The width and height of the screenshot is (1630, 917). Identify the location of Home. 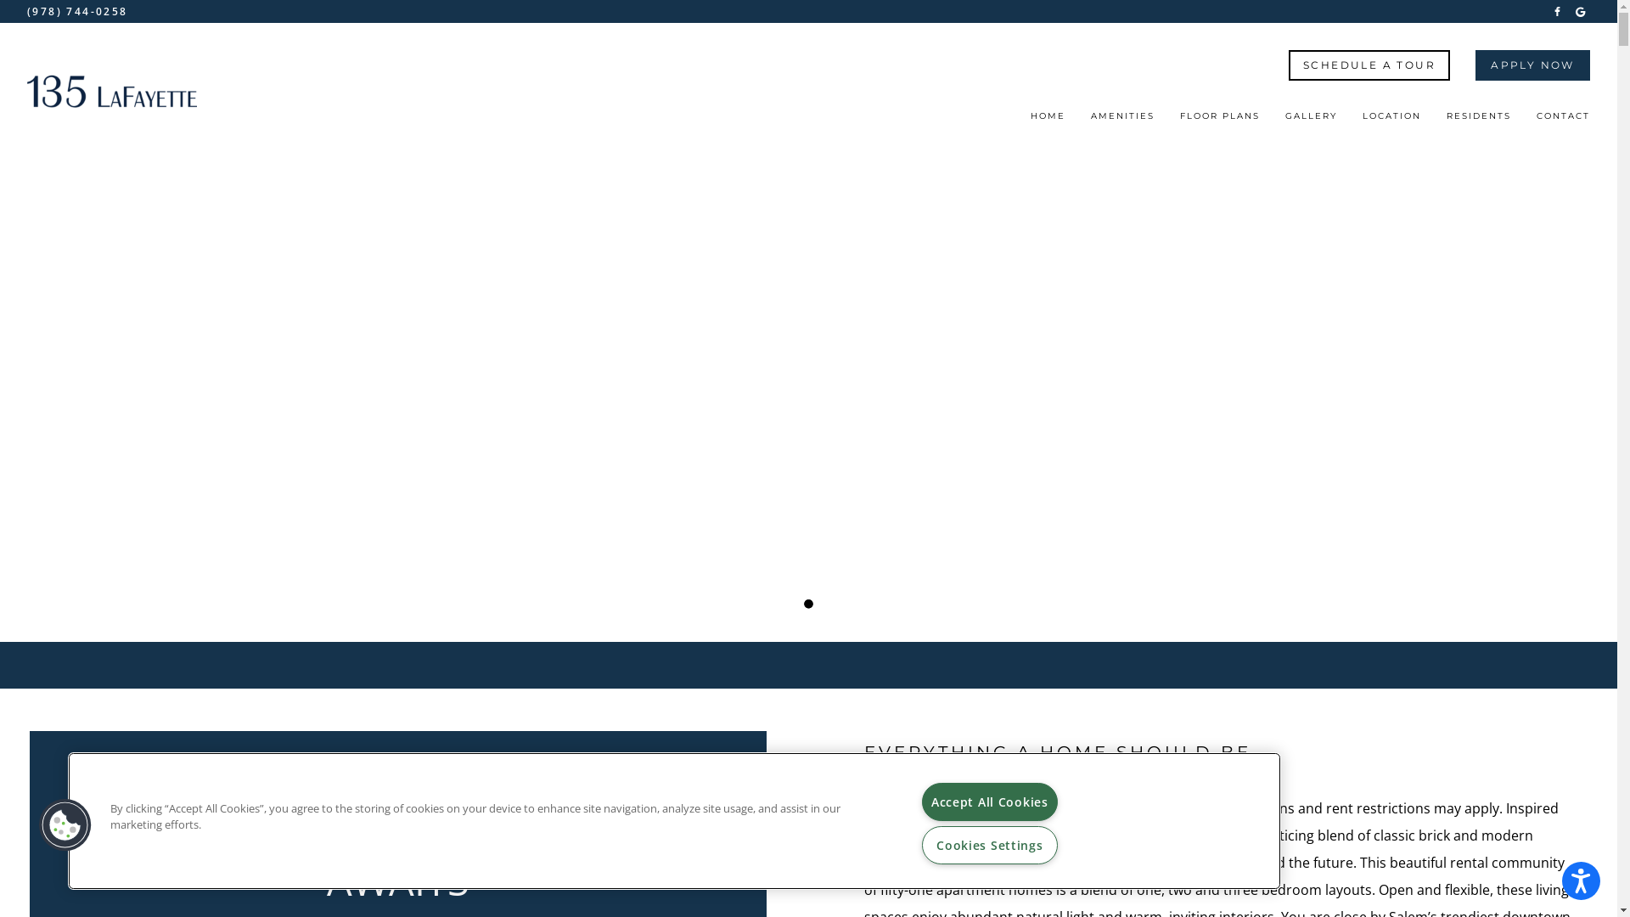
(112, 92).